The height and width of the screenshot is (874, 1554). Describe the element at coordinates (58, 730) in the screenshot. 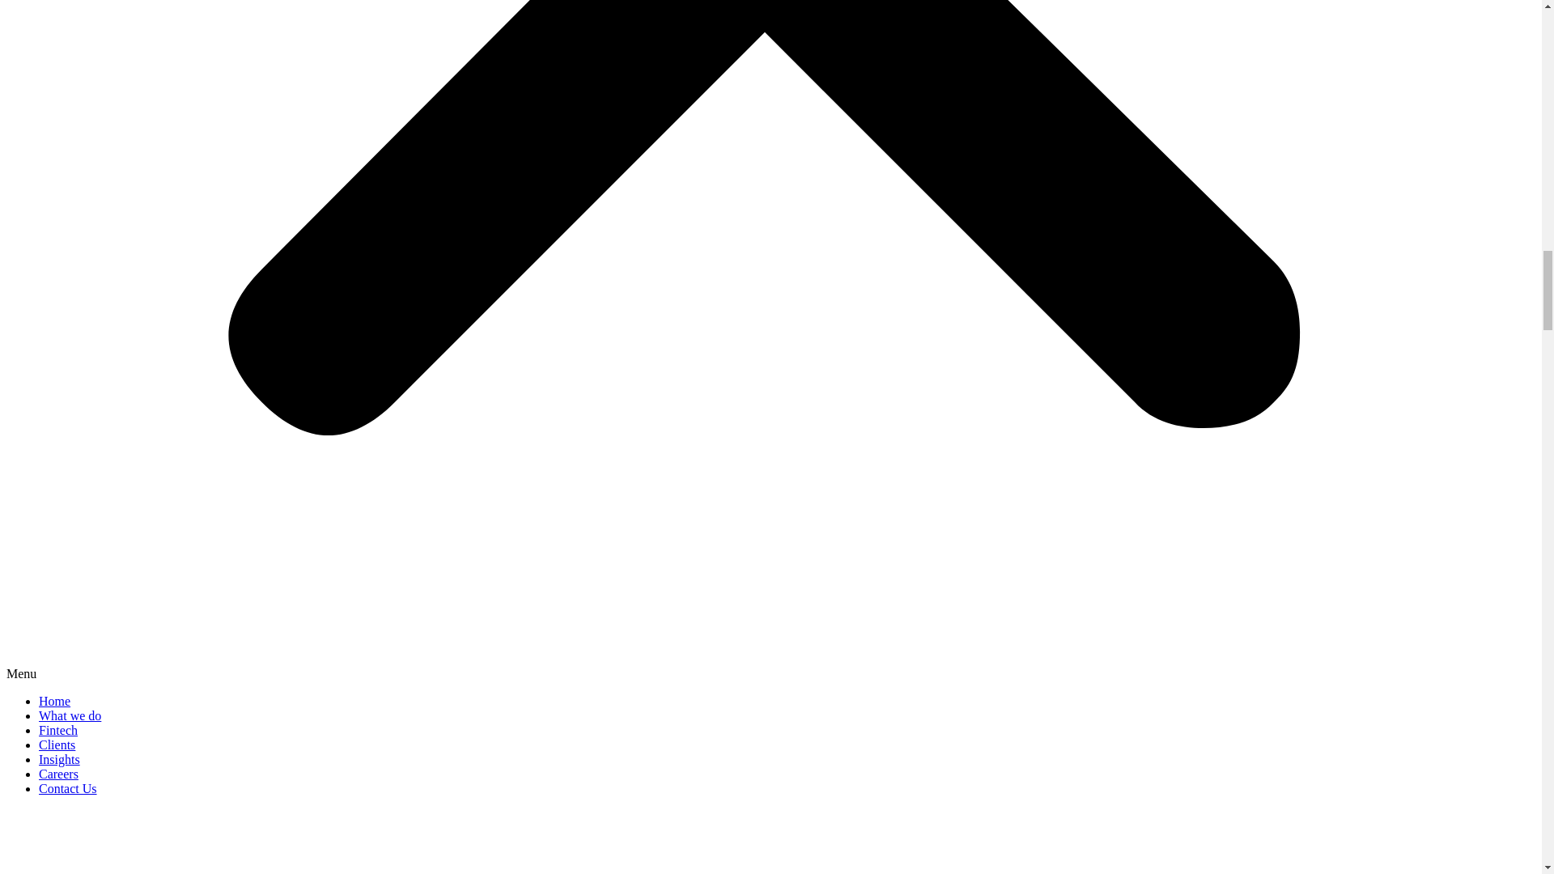

I see `Fintech` at that location.